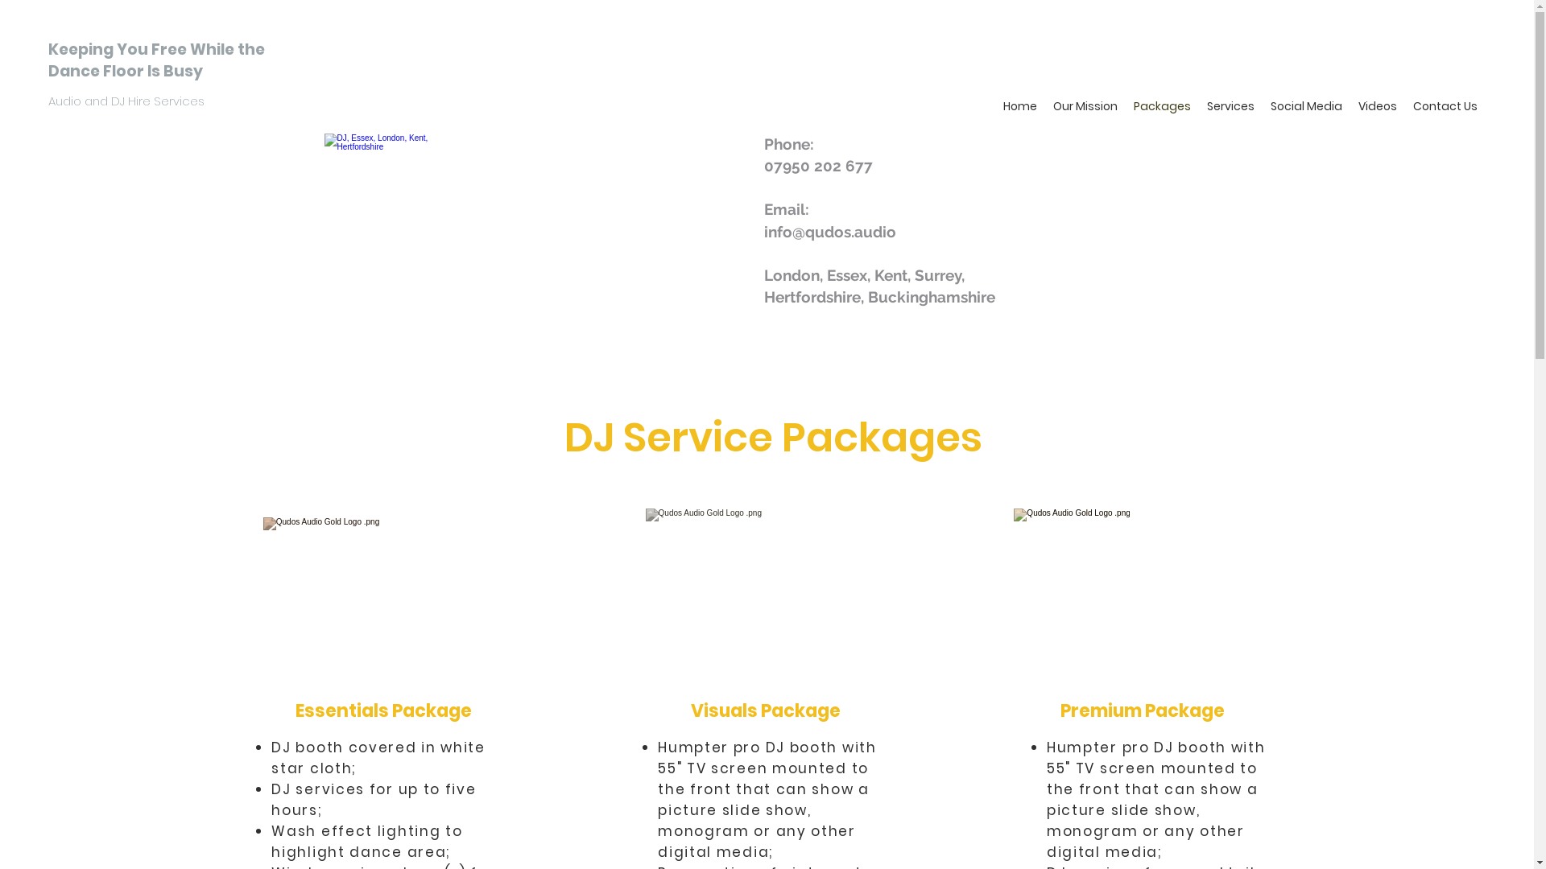  I want to click on Social Media, so click(1306, 106).